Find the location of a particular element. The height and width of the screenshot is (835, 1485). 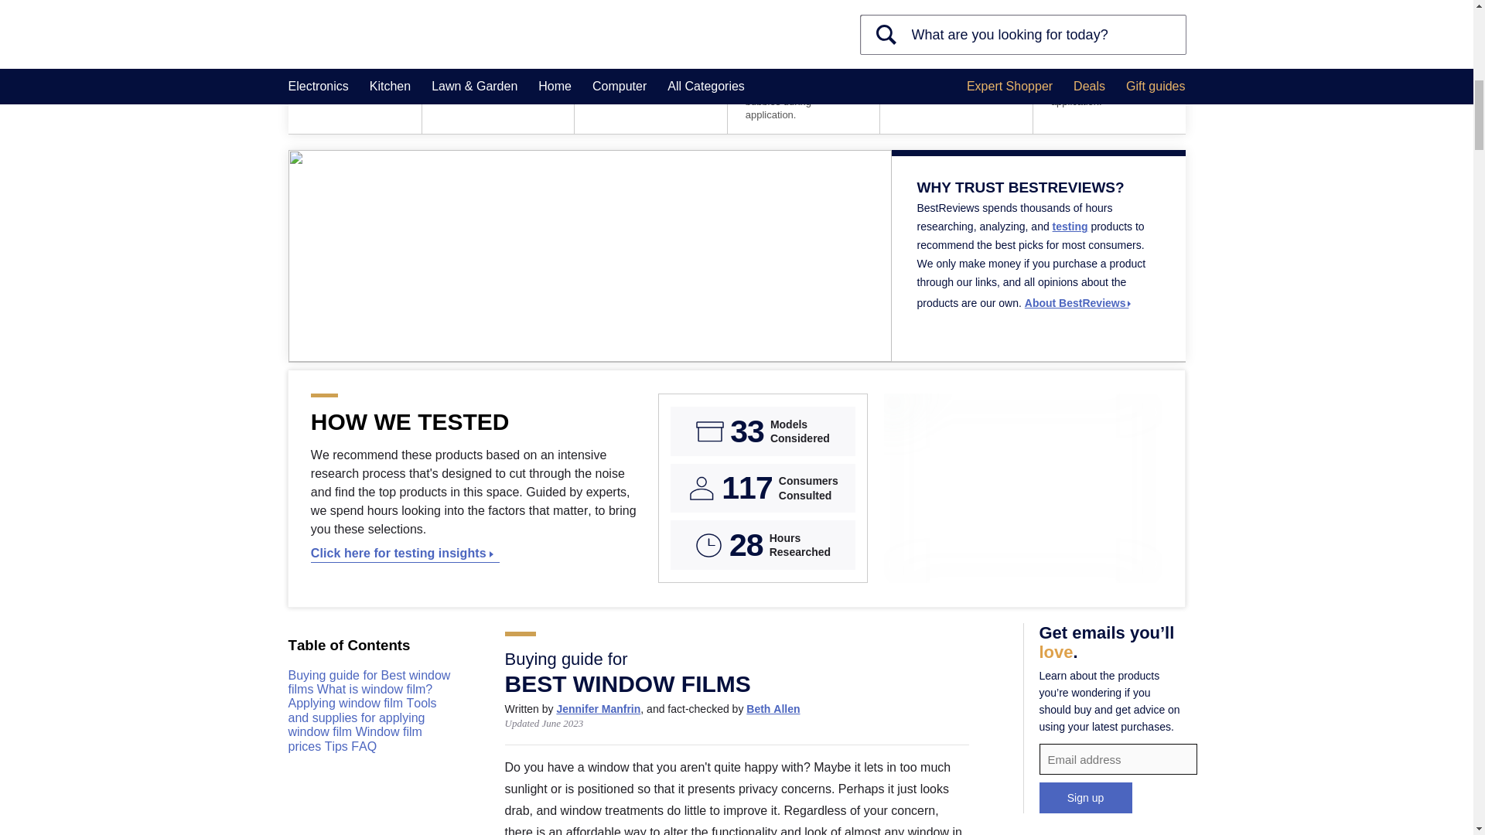

Tools and supplies for applying window film is located at coordinates (362, 717).